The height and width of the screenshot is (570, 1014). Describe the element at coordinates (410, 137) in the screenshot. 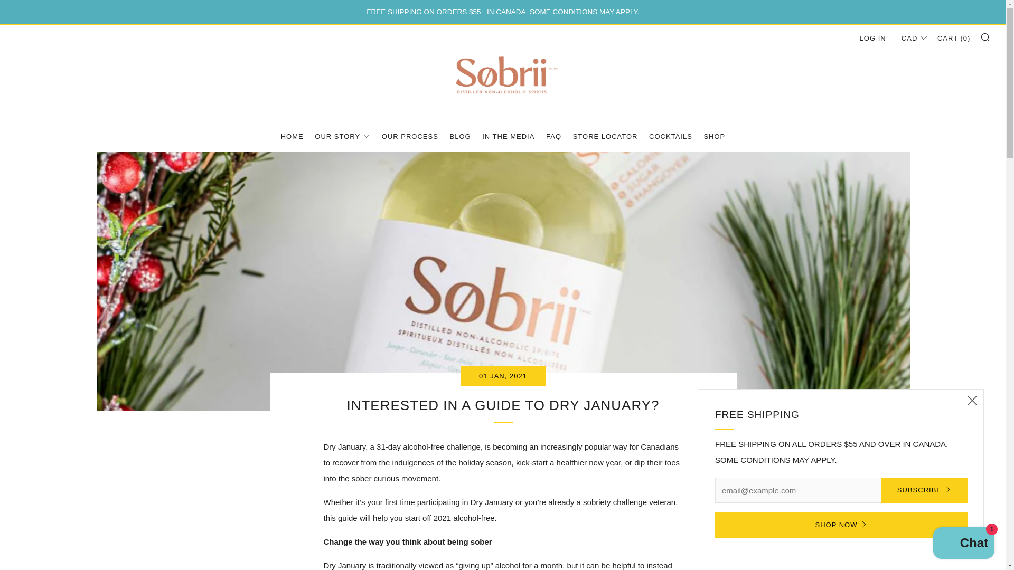

I see `OUR PROCESS` at that location.